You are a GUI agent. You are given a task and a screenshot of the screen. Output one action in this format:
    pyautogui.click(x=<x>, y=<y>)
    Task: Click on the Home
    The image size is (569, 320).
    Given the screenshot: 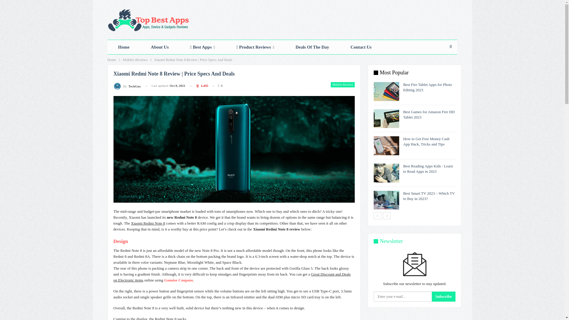 What is the action you would take?
    pyautogui.click(x=111, y=60)
    